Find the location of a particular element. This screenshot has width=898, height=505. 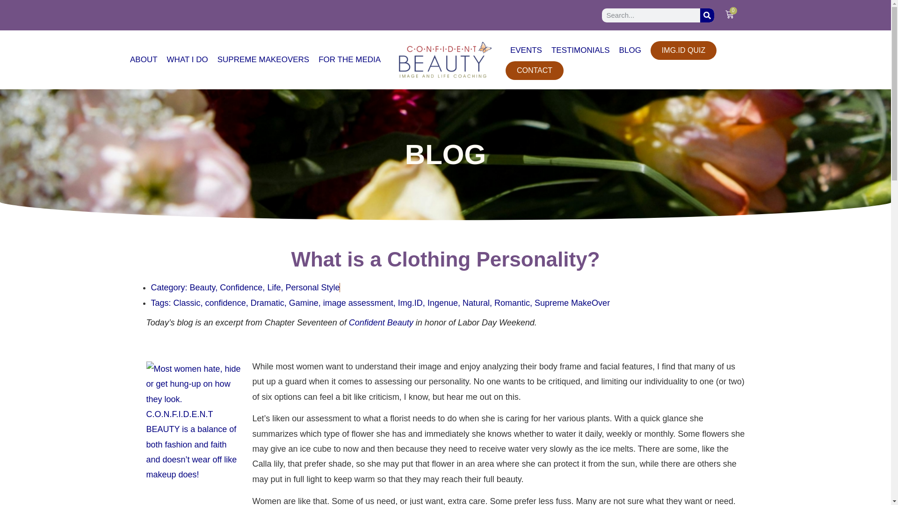

TESTIMONIALS is located at coordinates (580, 50).